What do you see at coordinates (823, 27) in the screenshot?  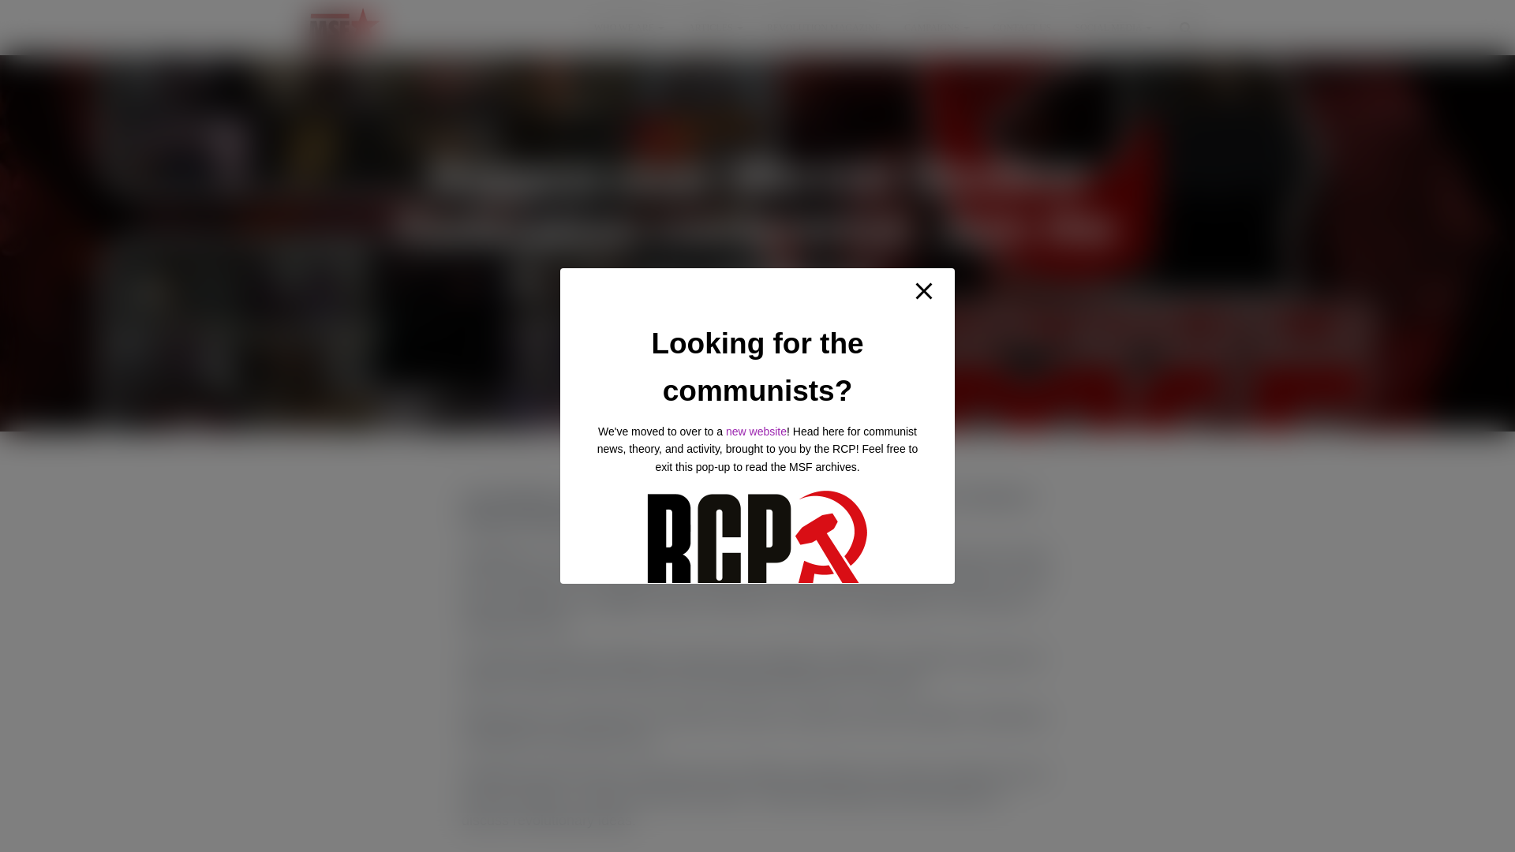 I see `REVOLUTION MAGAZINE` at bounding box center [823, 27].